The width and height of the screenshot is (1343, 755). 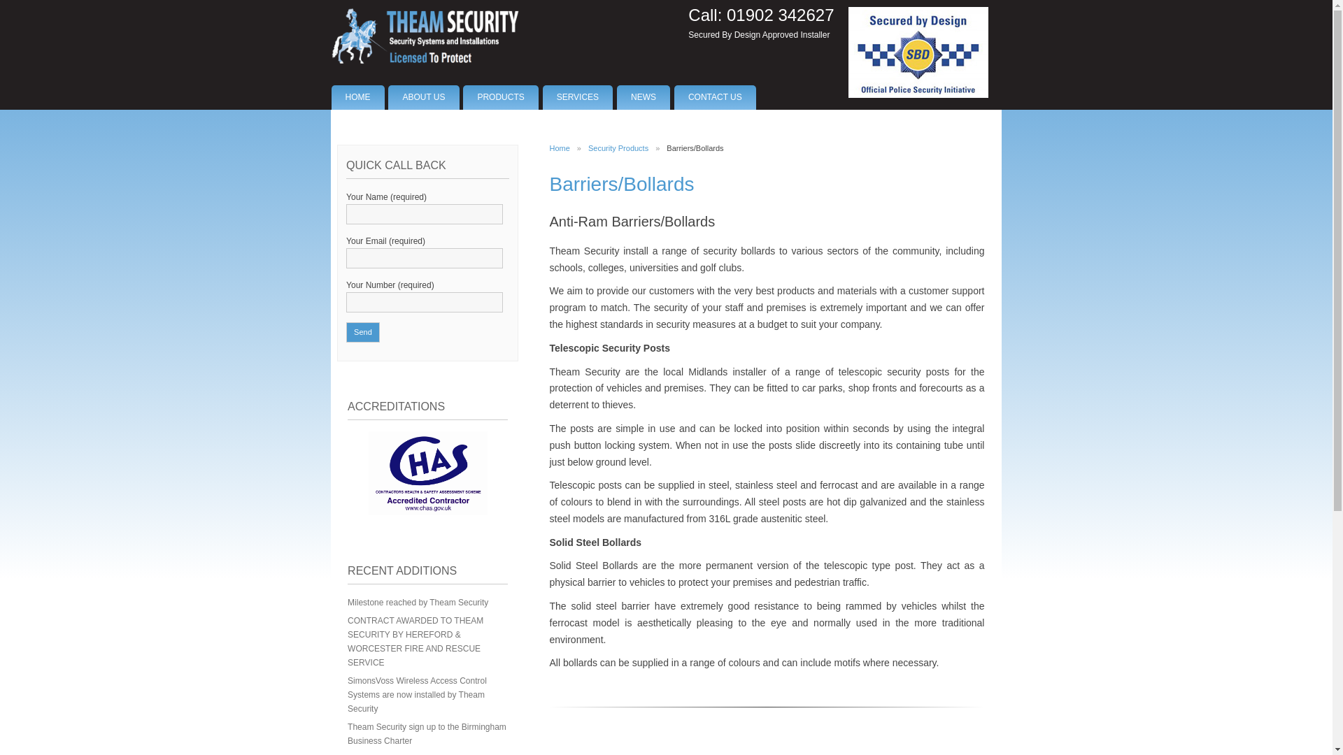 What do you see at coordinates (424, 36) in the screenshot?
I see `Theam Security` at bounding box center [424, 36].